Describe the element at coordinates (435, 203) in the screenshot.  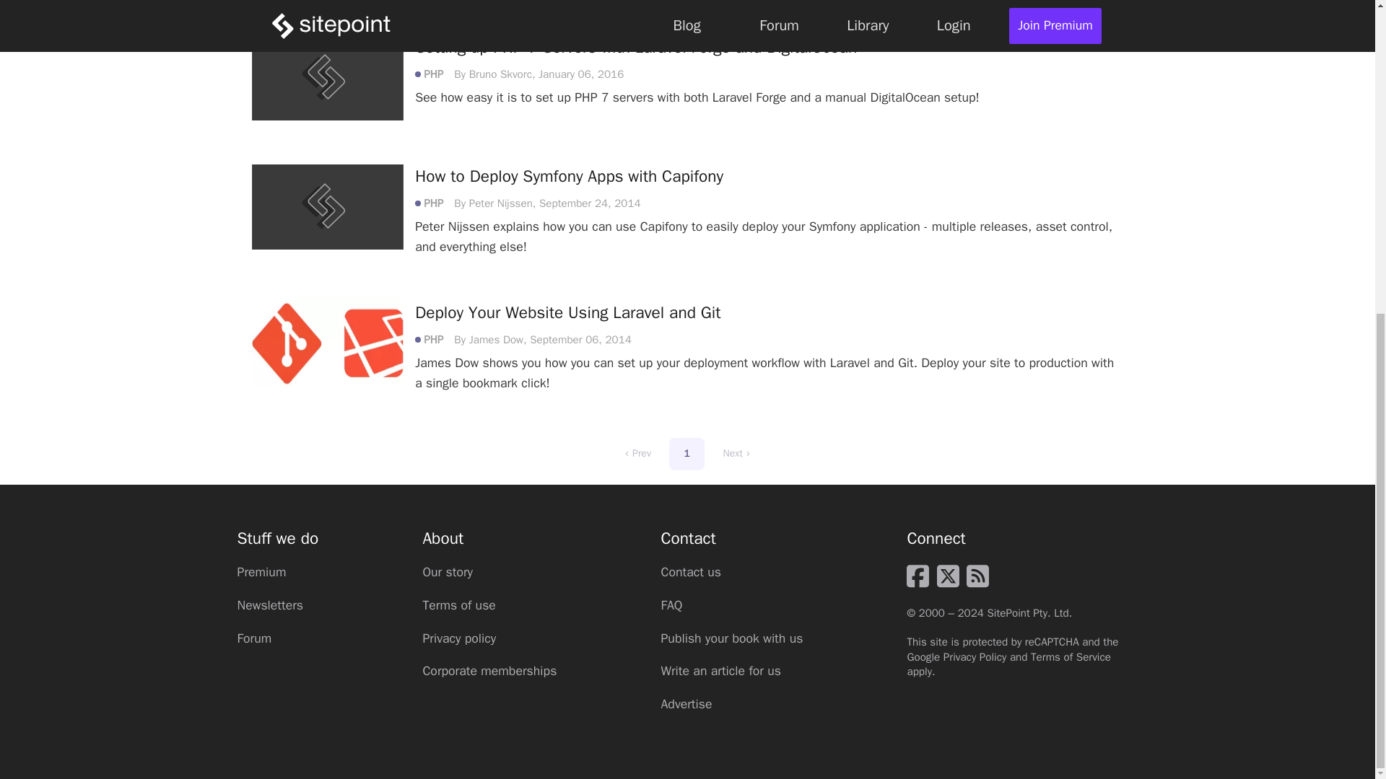
I see `PHP` at that location.